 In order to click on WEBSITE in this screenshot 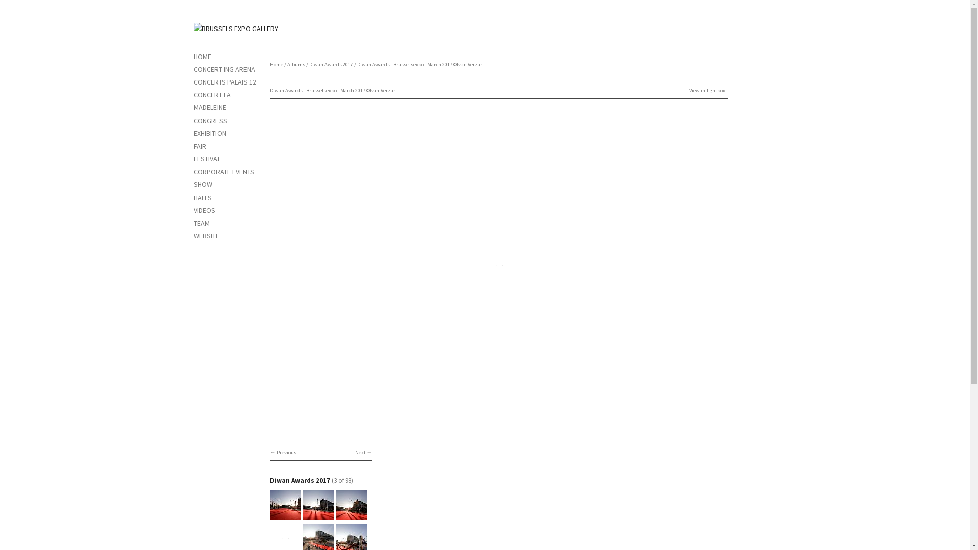, I will do `click(207, 236)`.